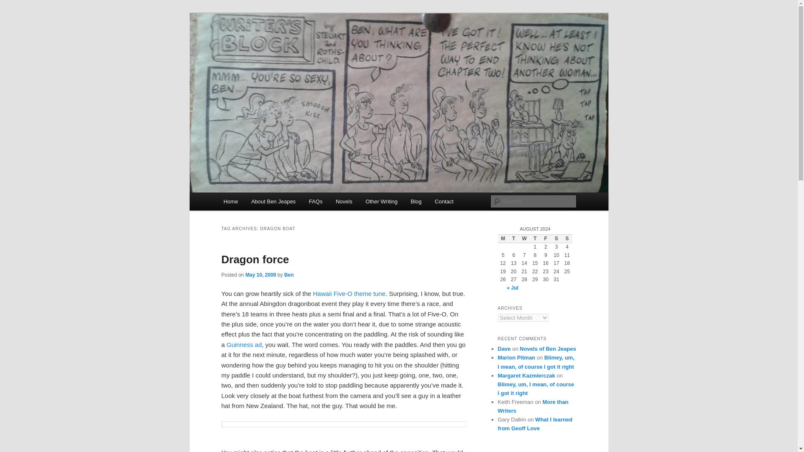 This screenshot has width=804, height=452. Describe the element at coordinates (513, 239) in the screenshot. I see `Tuesday` at that location.